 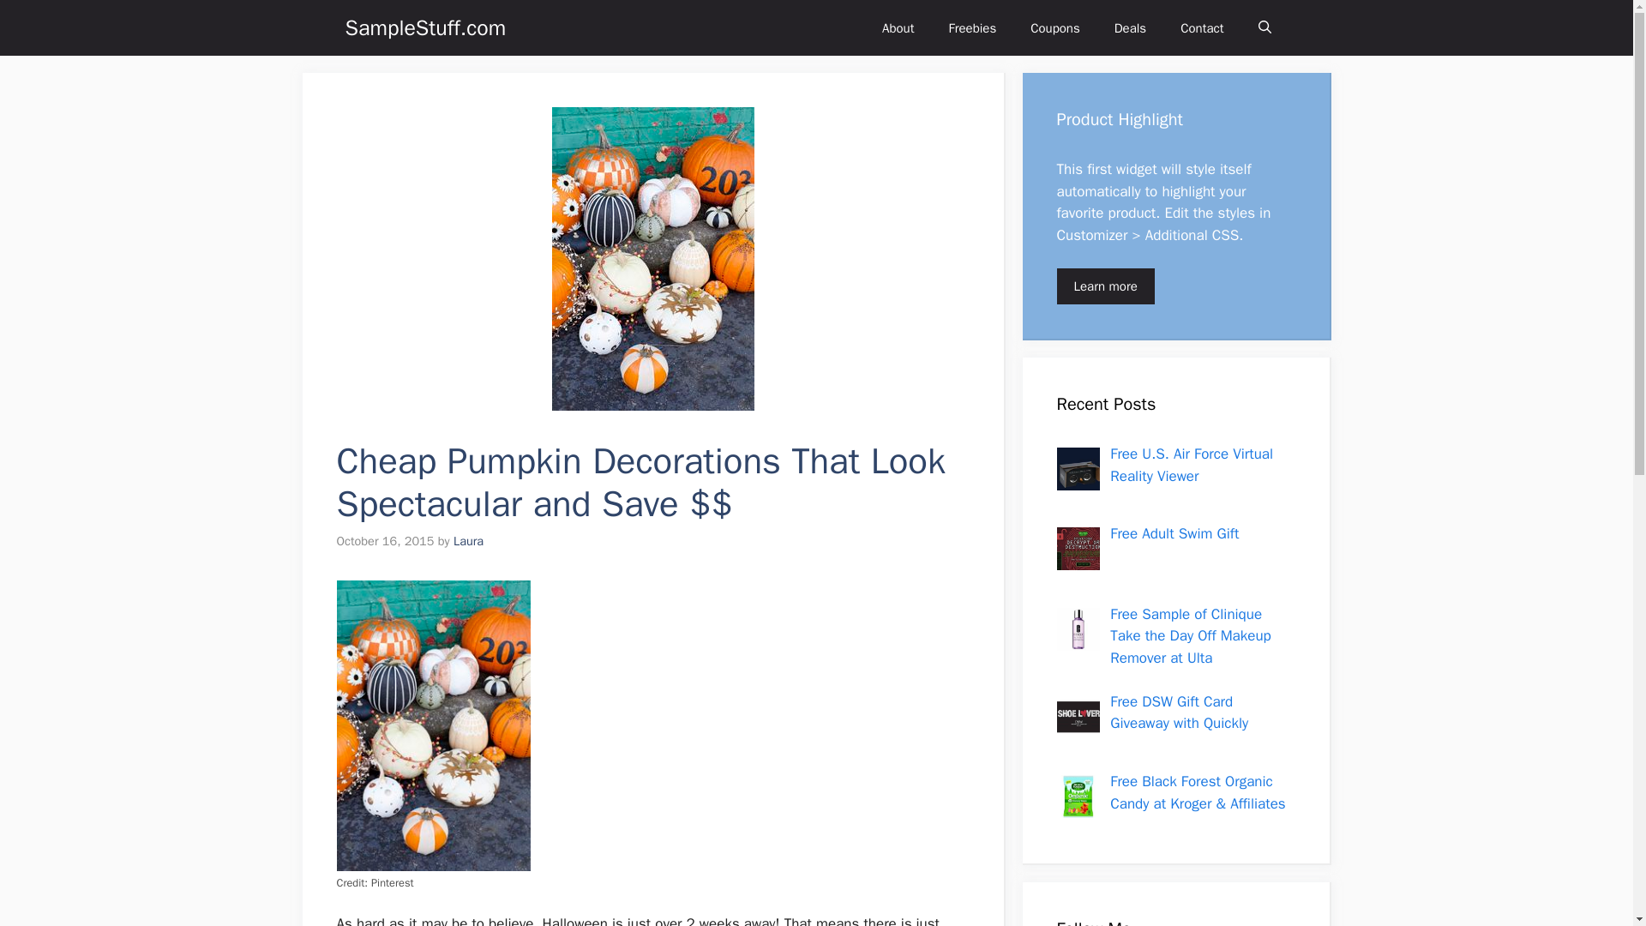 What do you see at coordinates (1174, 533) in the screenshot?
I see `Free Adult Swim Gift` at bounding box center [1174, 533].